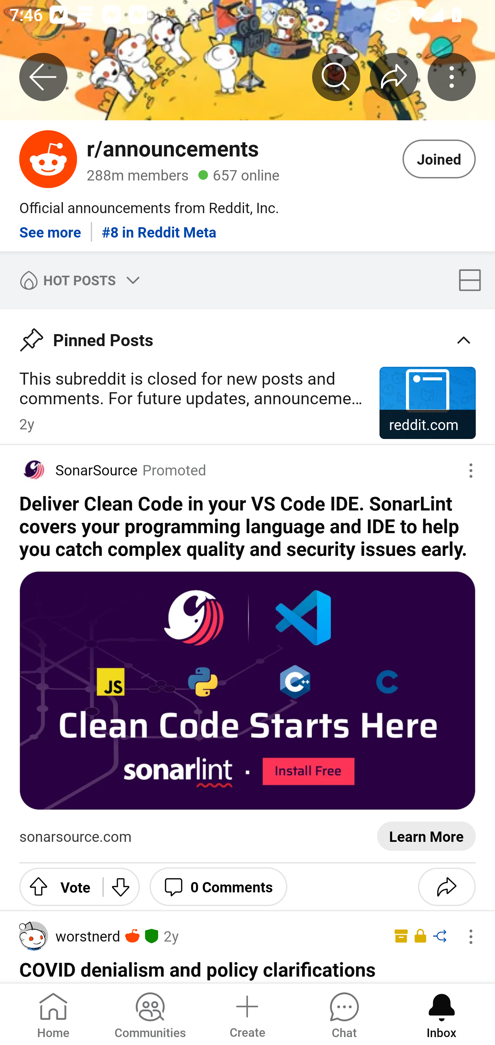  I want to click on HOT POSTS Sort by Hot posts, so click(77, 280).